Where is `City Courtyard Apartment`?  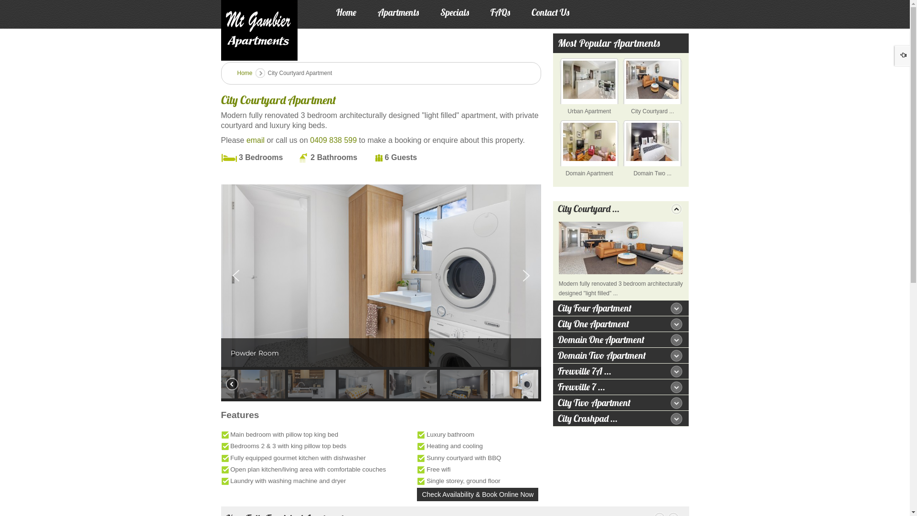 City Courtyard Apartment is located at coordinates (621, 248).